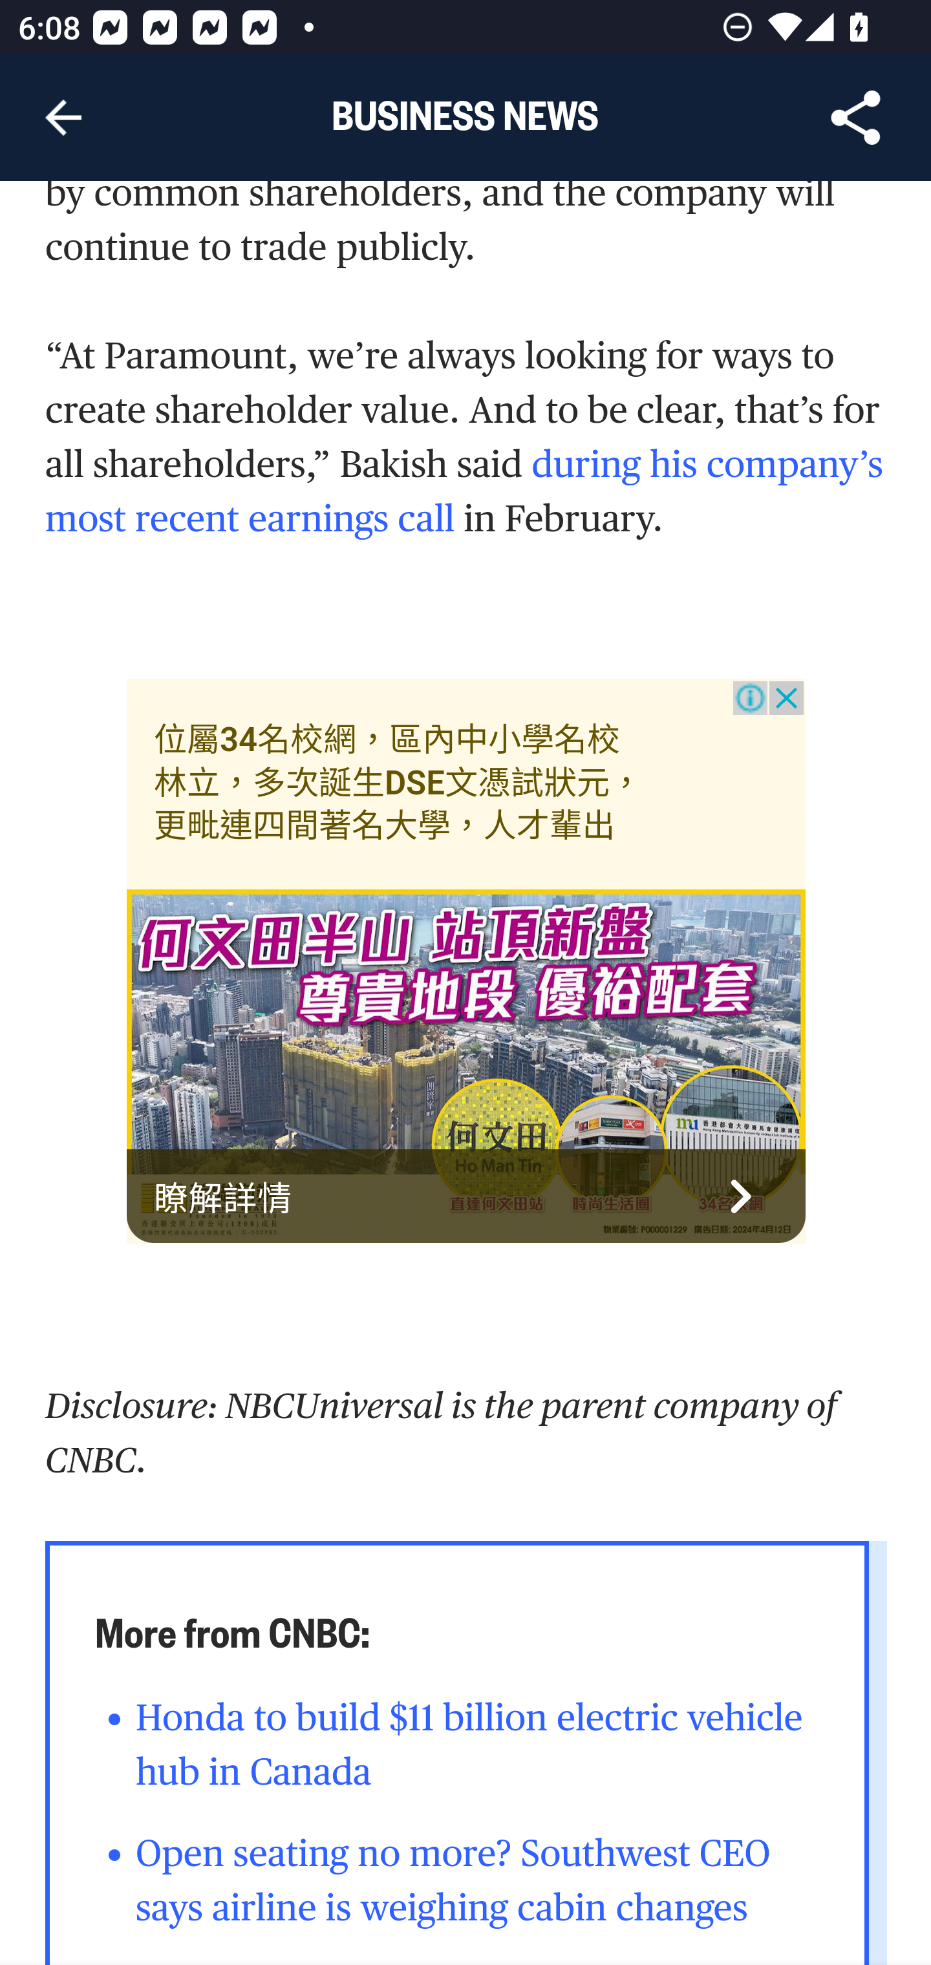 This screenshot has width=931, height=1965. Describe the element at coordinates (63, 118) in the screenshot. I see `Navigate up` at that location.